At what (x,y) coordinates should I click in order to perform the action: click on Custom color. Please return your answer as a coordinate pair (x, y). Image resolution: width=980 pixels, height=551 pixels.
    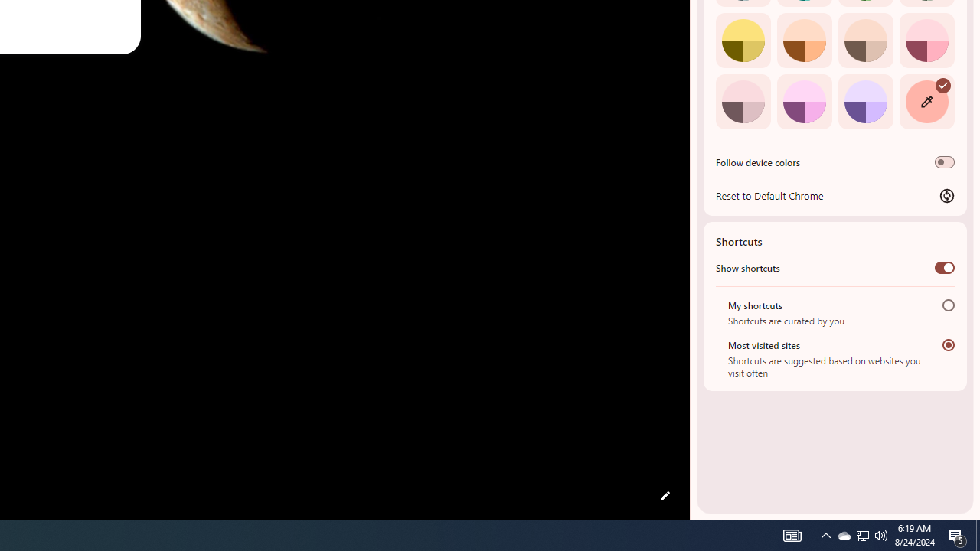
    Looking at the image, I should click on (926, 101).